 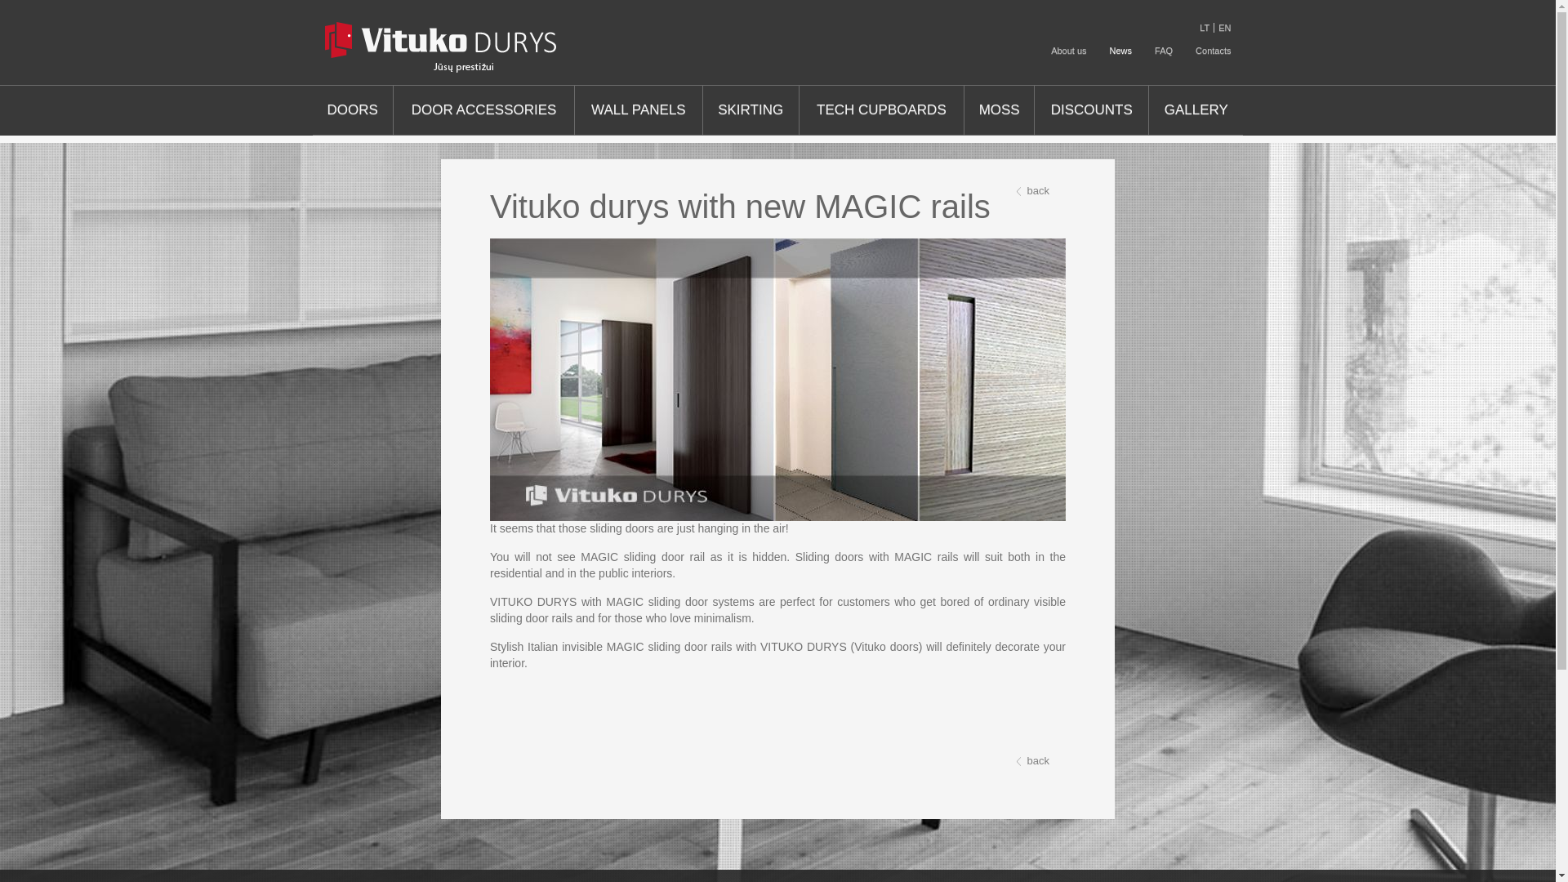 I want to click on back, so click(x=1032, y=191).